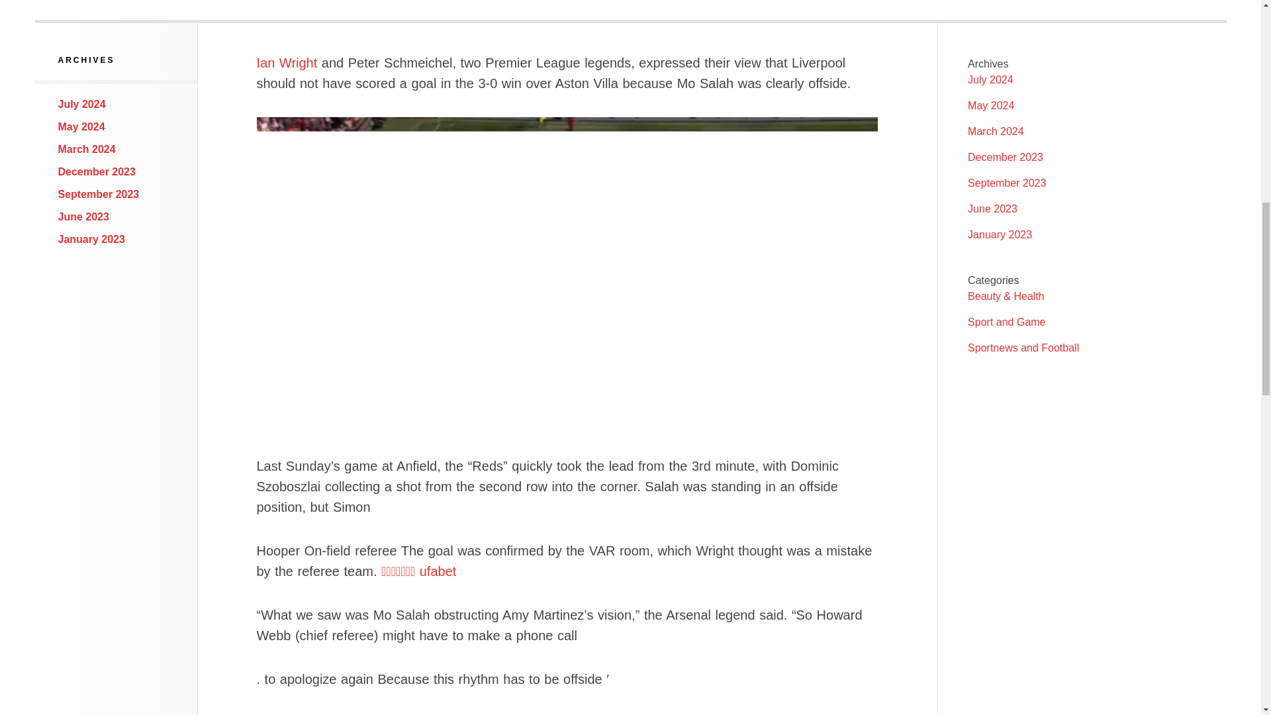 The width and height of the screenshot is (1271, 715). What do you see at coordinates (82, 126) in the screenshot?
I see `May 2024` at bounding box center [82, 126].